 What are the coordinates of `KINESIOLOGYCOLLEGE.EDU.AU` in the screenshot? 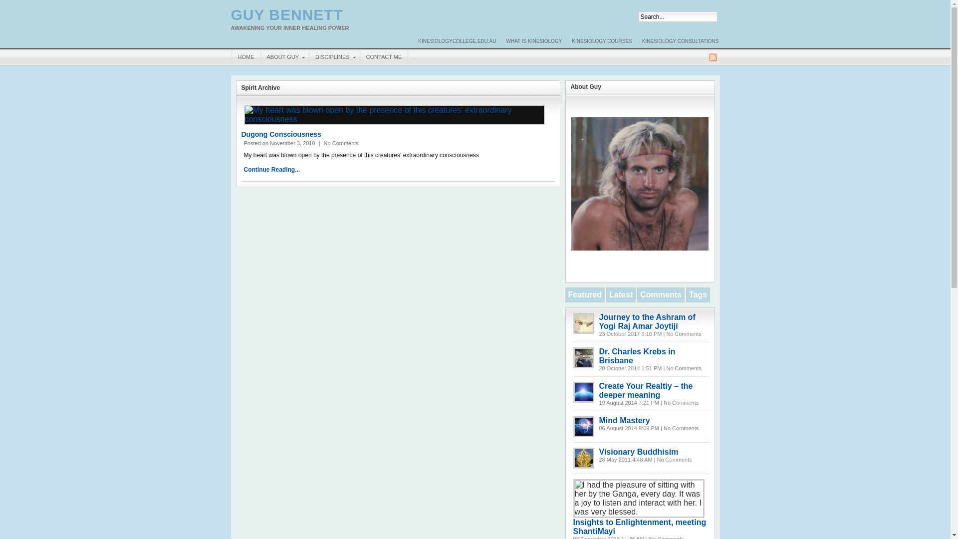 It's located at (457, 41).